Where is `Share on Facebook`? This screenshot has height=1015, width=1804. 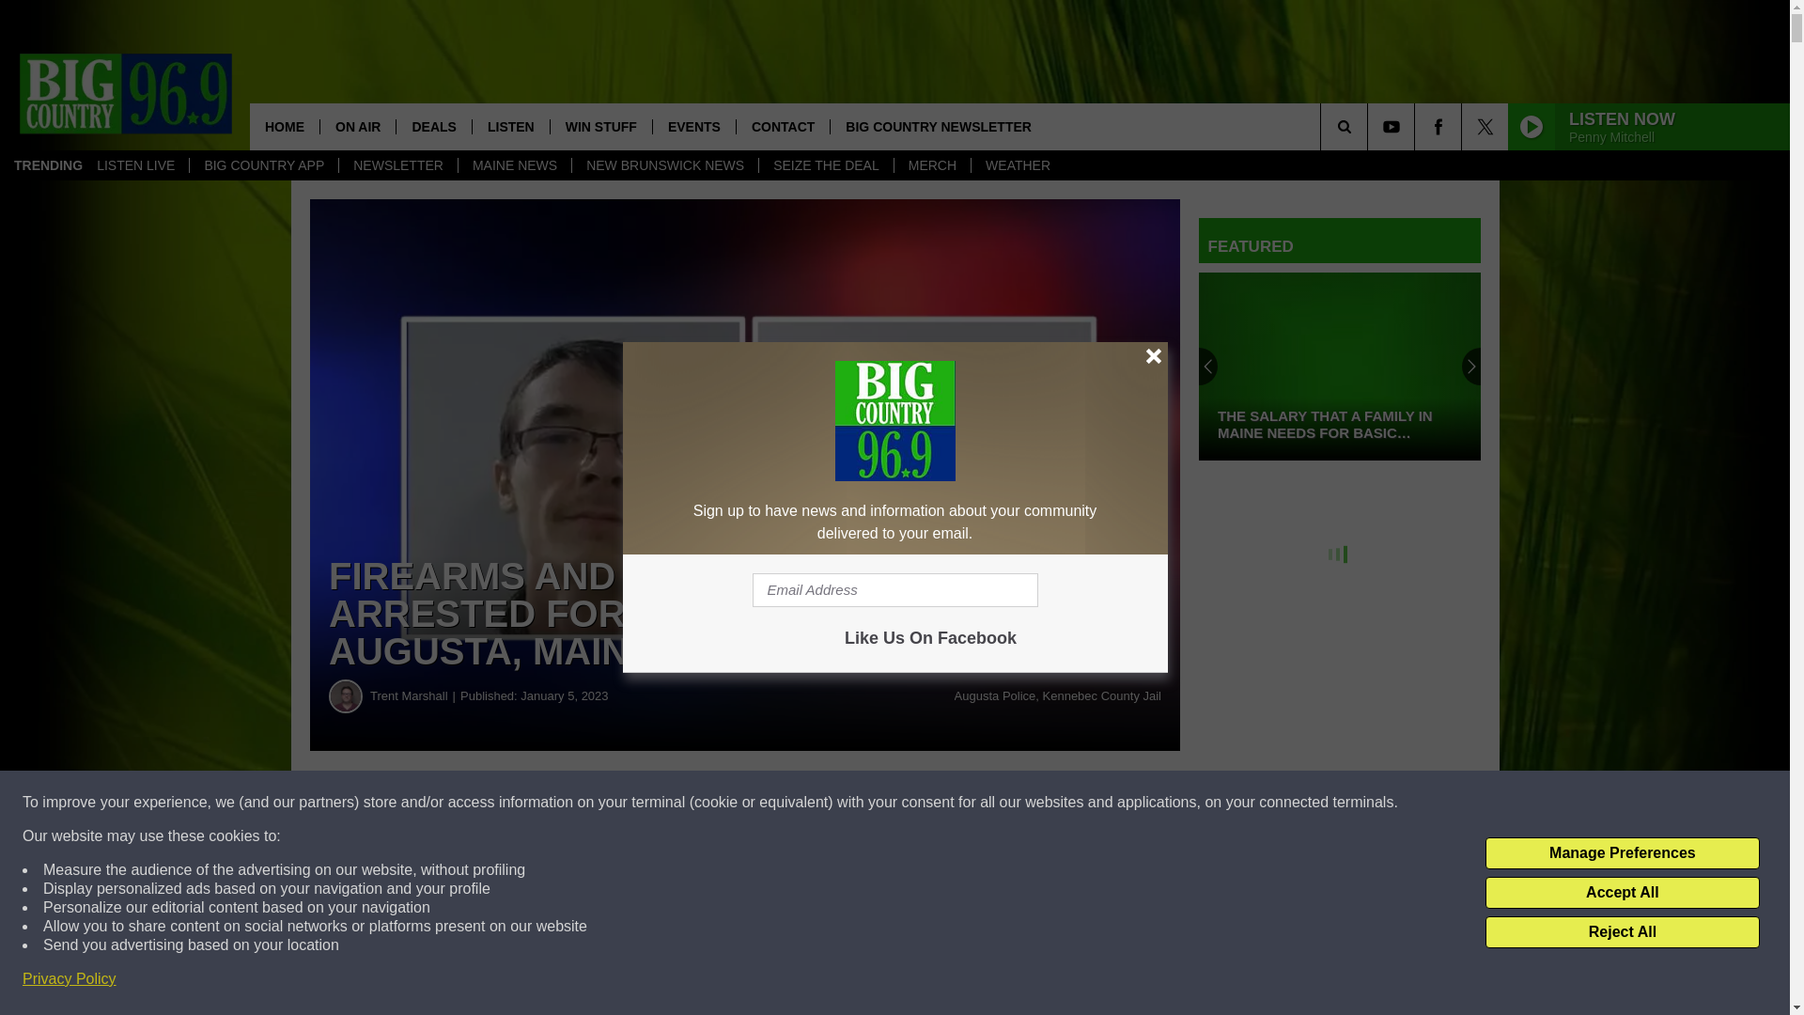 Share on Facebook is located at coordinates (571, 803).